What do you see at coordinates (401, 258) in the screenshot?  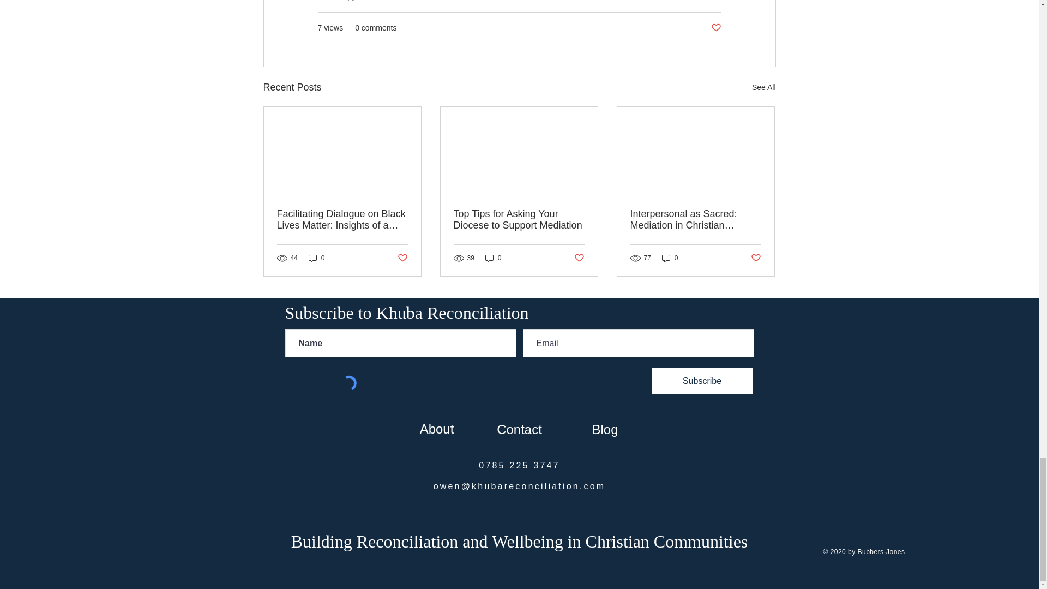 I see `Post not marked as liked` at bounding box center [401, 258].